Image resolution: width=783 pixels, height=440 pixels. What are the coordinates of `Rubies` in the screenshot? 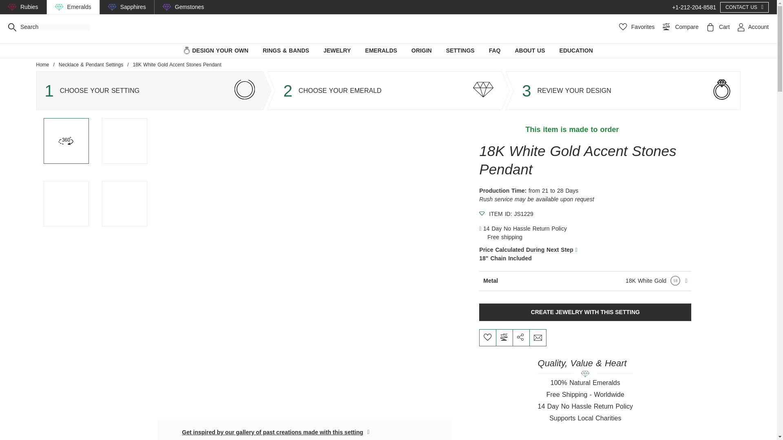 It's located at (29, 7).